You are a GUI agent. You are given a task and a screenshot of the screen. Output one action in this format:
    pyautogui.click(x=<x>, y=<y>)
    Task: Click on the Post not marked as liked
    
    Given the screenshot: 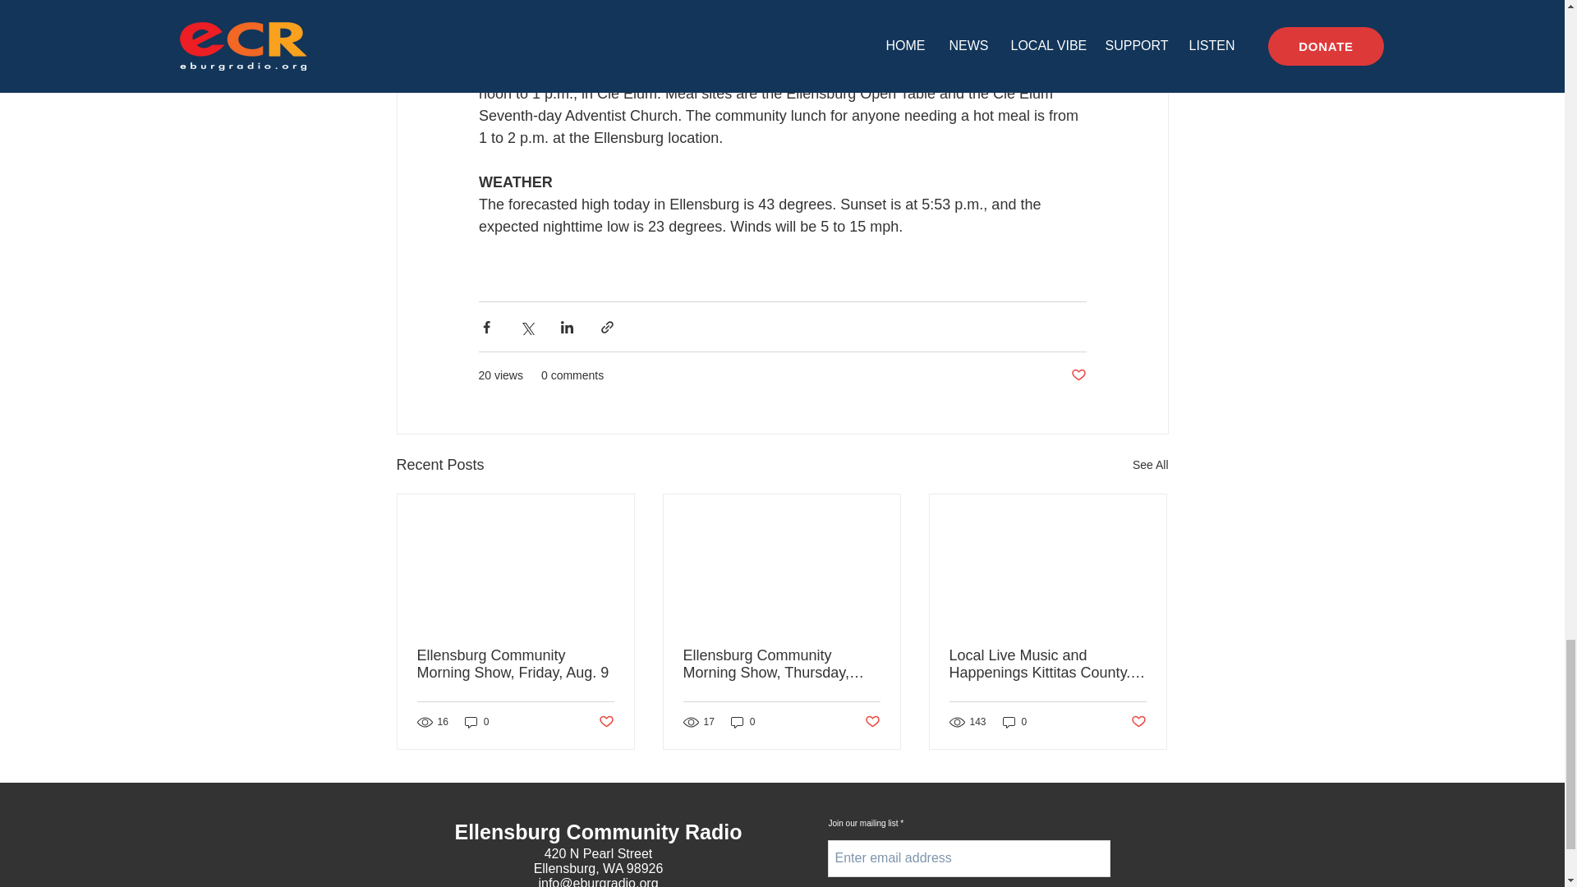 What is the action you would take?
    pyautogui.click(x=1138, y=721)
    